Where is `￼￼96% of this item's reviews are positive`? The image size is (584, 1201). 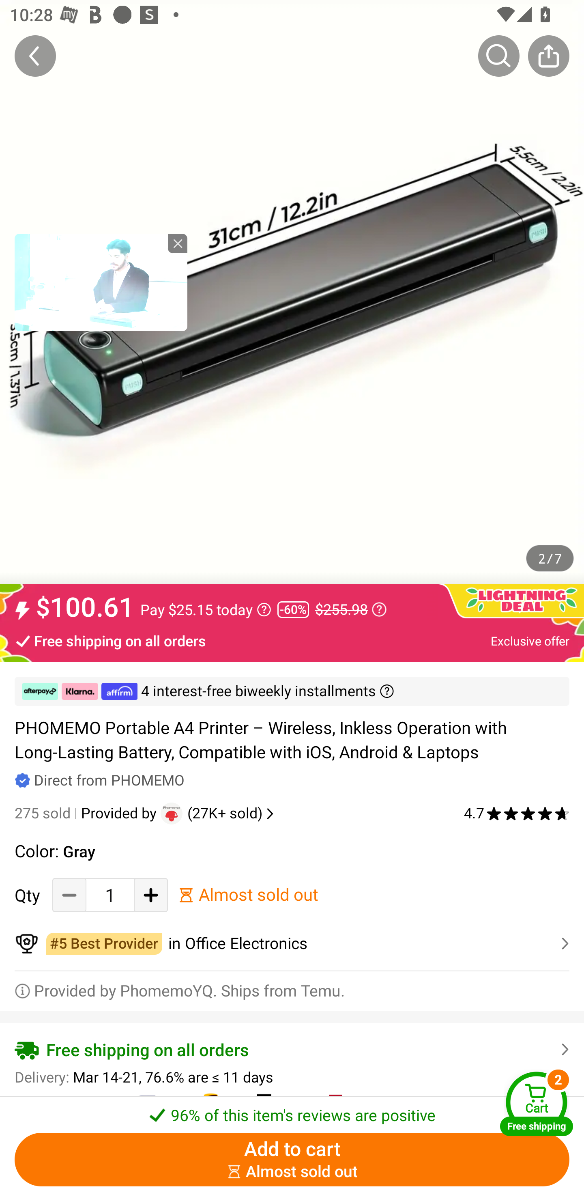
￼￼96% of this item's reviews are positive is located at coordinates (292, 1111).